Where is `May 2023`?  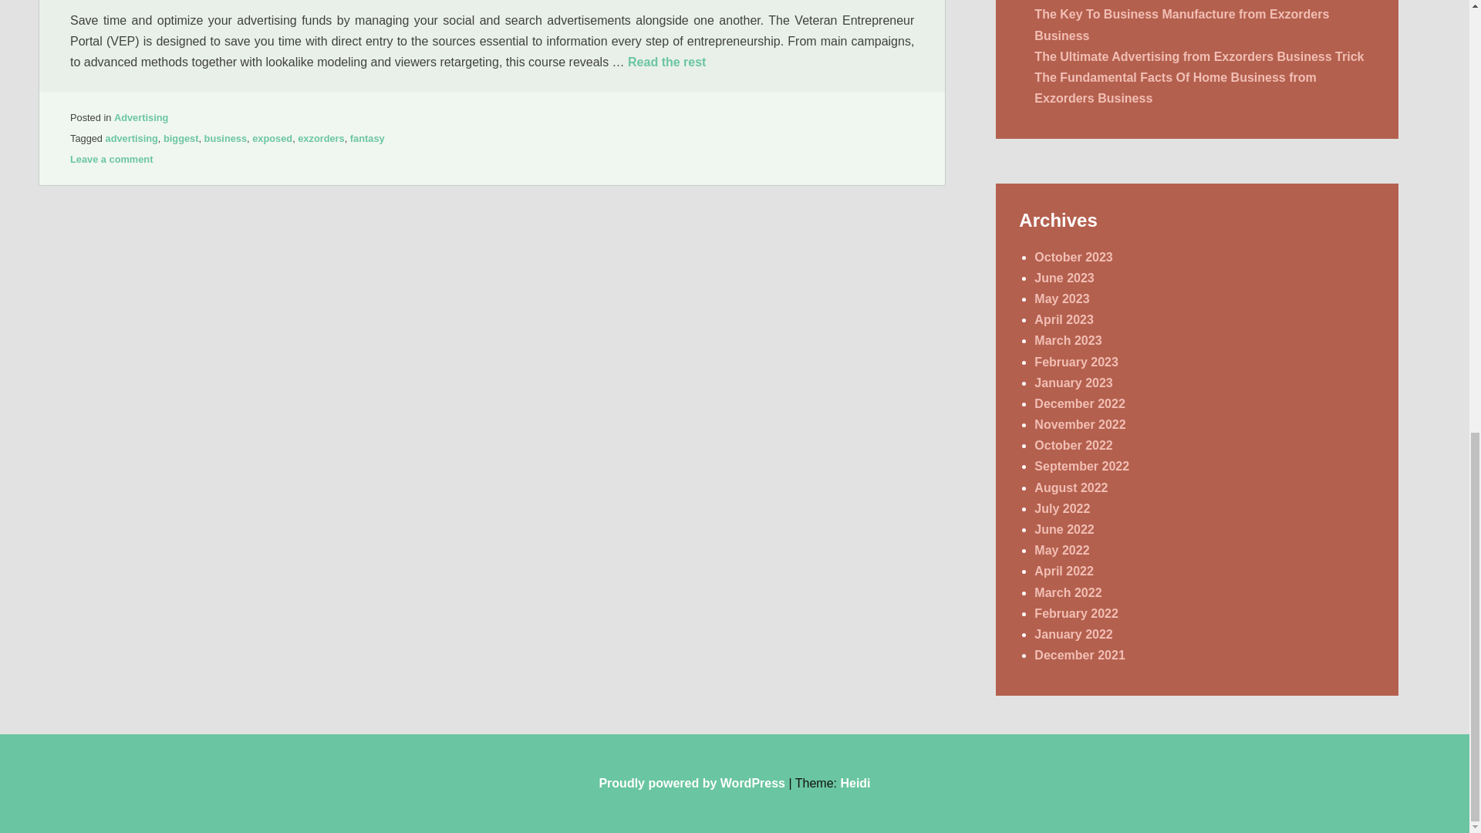 May 2023 is located at coordinates (1061, 299).